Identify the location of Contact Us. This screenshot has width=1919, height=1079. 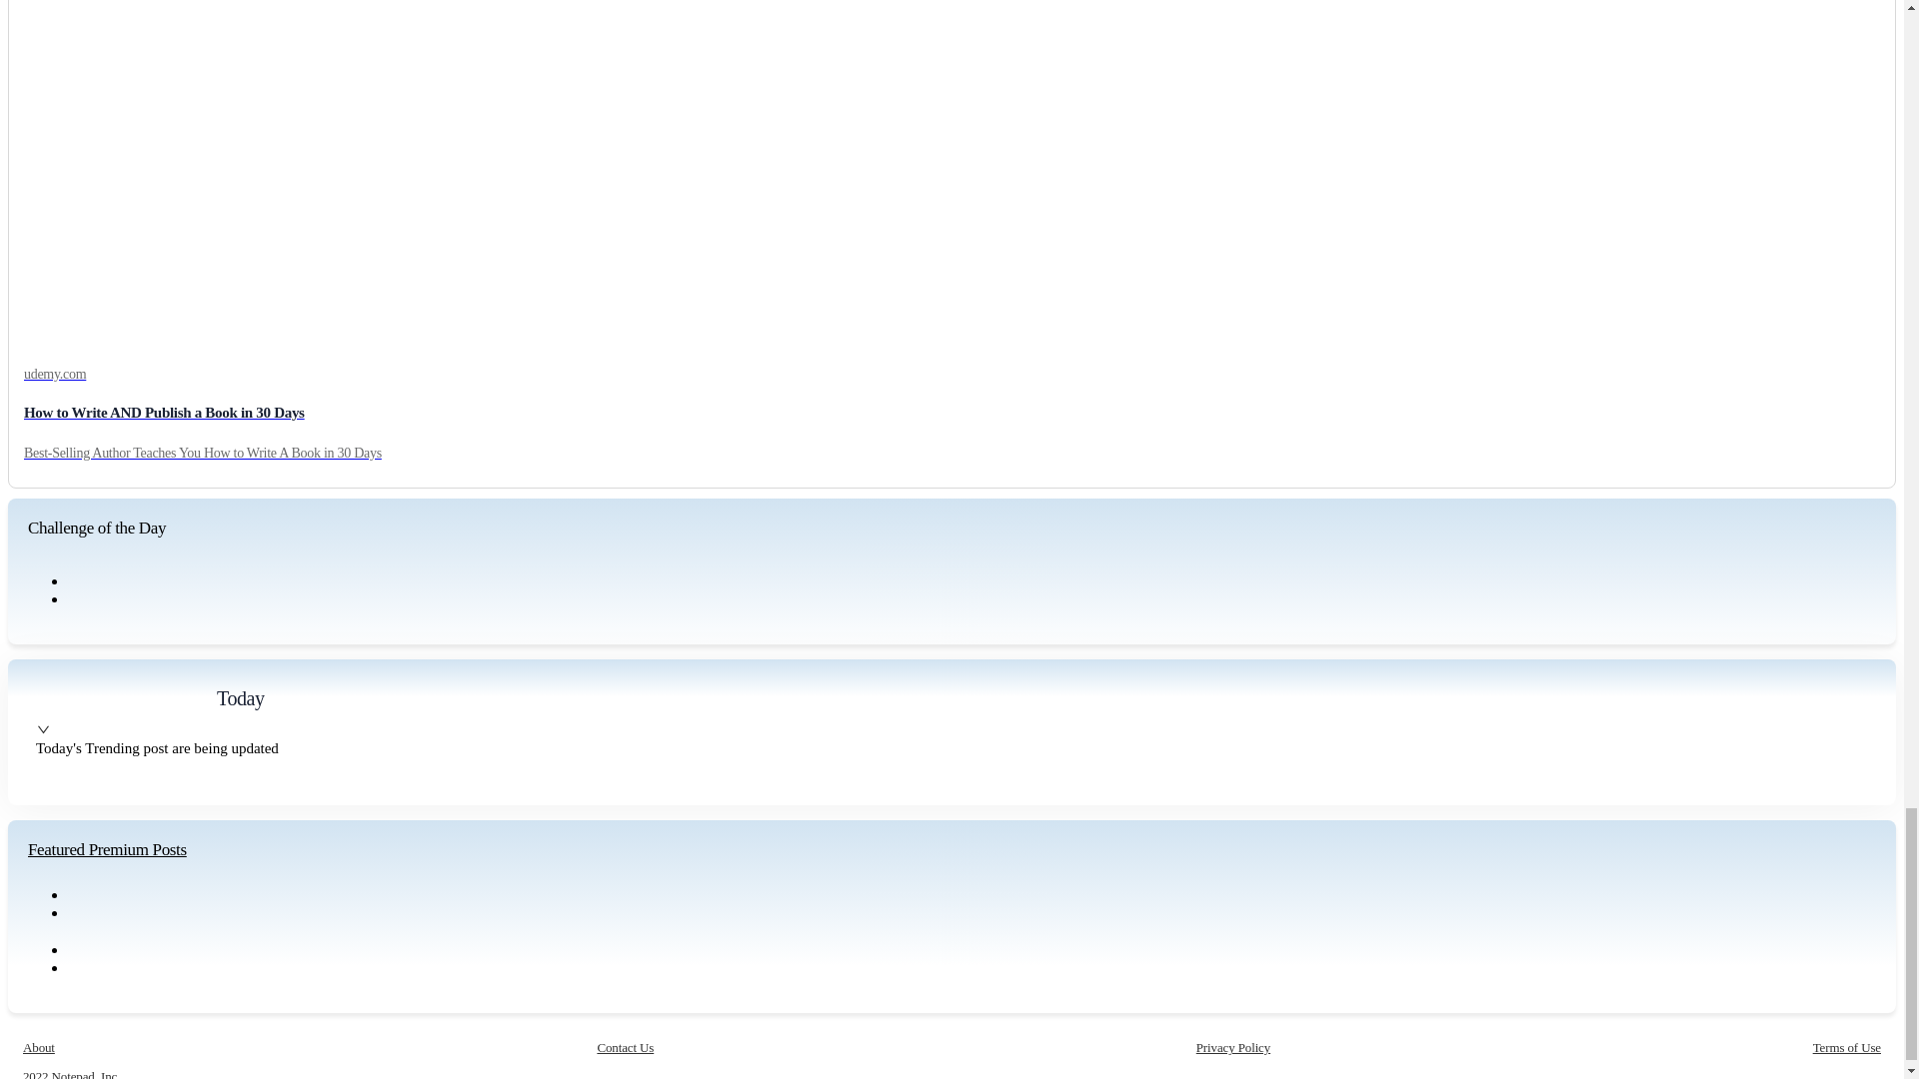
(626, 1047).